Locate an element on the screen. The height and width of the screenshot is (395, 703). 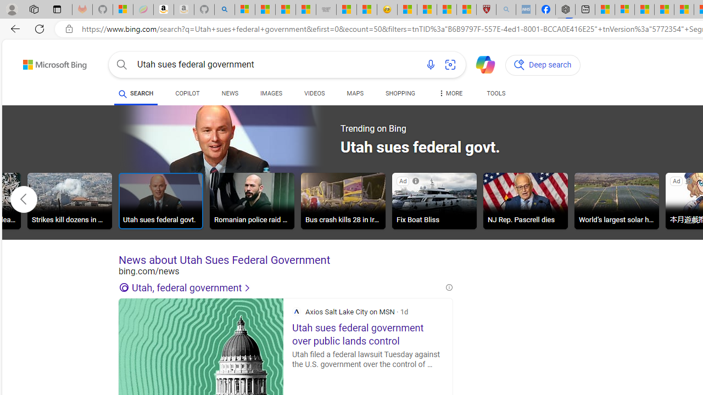
NJ Rep. Pascrell dies is located at coordinates (526, 201).